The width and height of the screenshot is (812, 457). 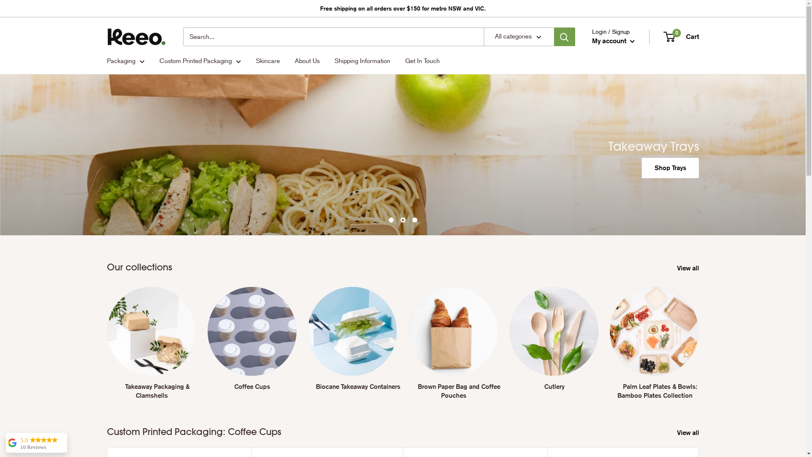 I want to click on Palm Leaf Plates & Bowls: Bamboo Plates Collection, so click(x=654, y=344).